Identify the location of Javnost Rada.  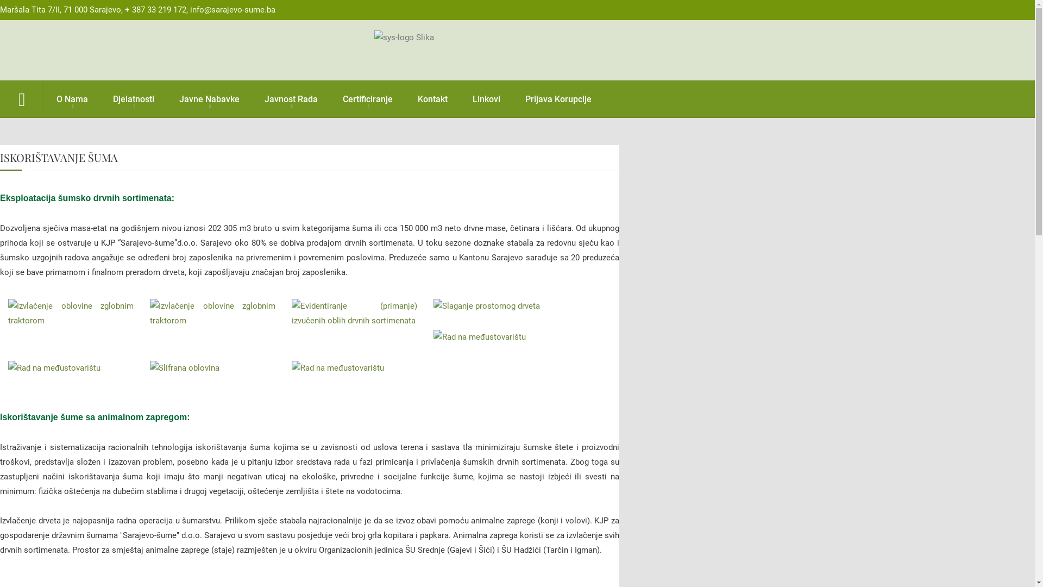
(291, 99).